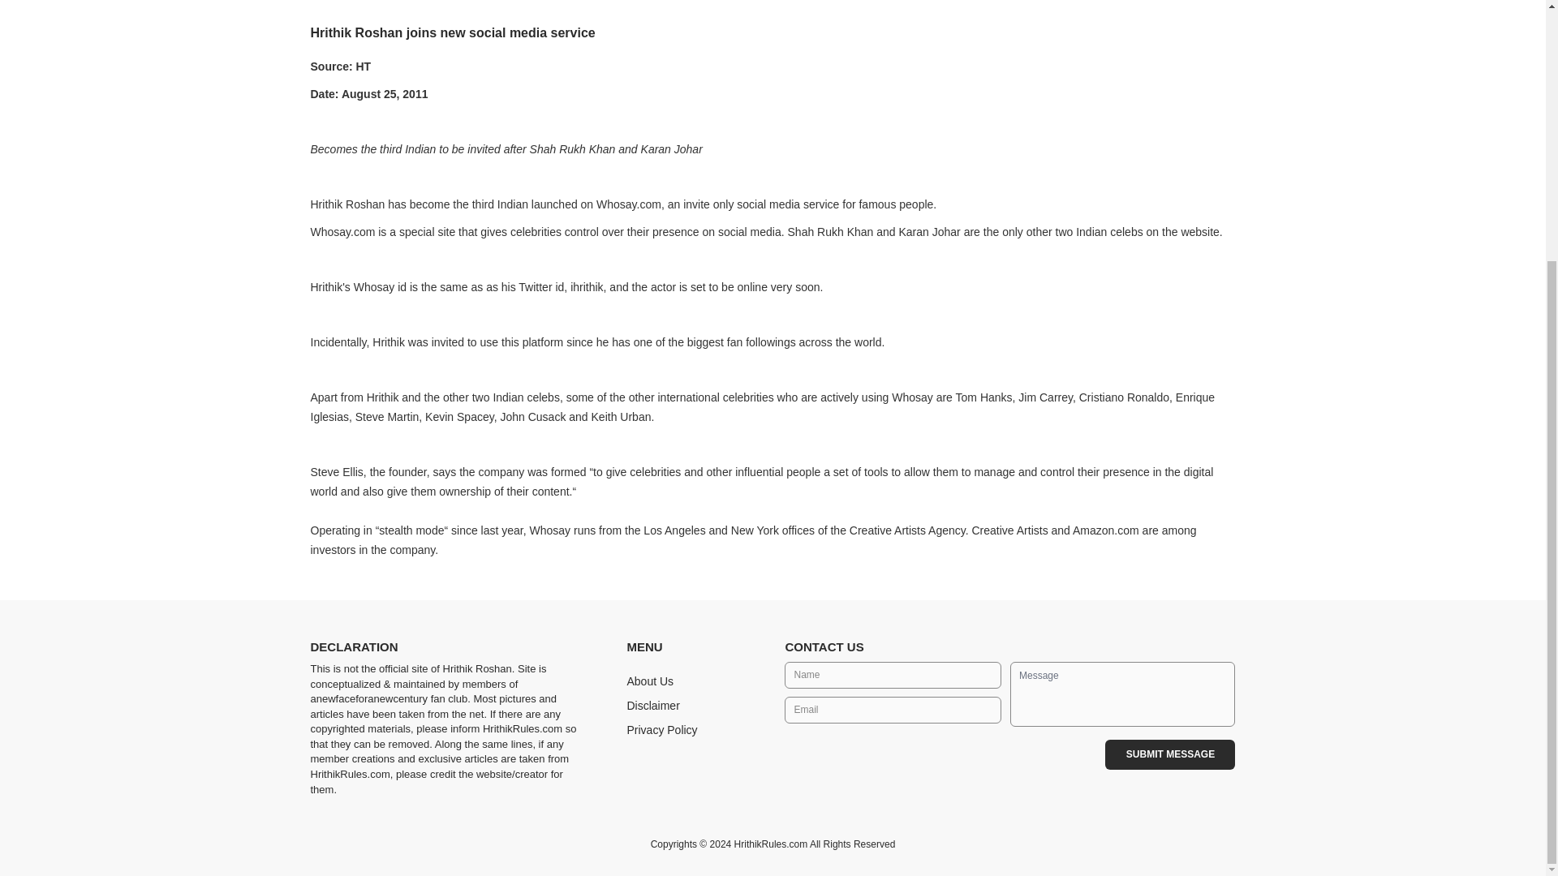  I want to click on Disclaimer, so click(652, 706).